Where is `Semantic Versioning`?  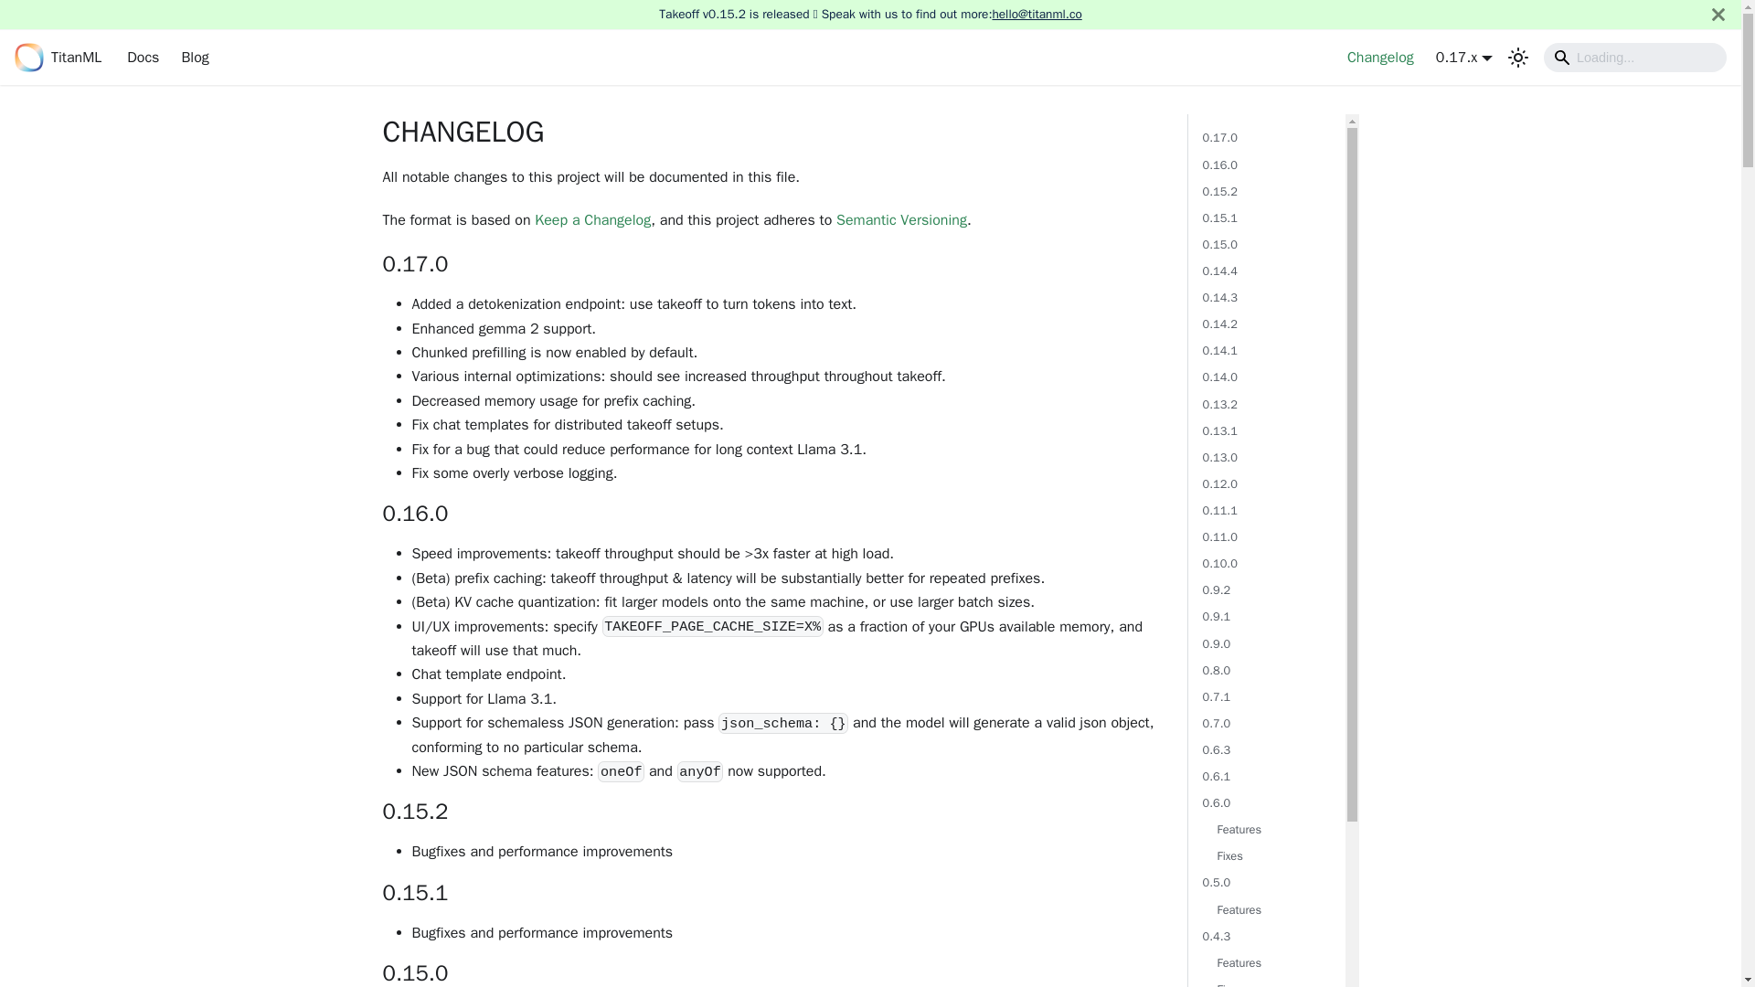 Semantic Versioning is located at coordinates (901, 219).